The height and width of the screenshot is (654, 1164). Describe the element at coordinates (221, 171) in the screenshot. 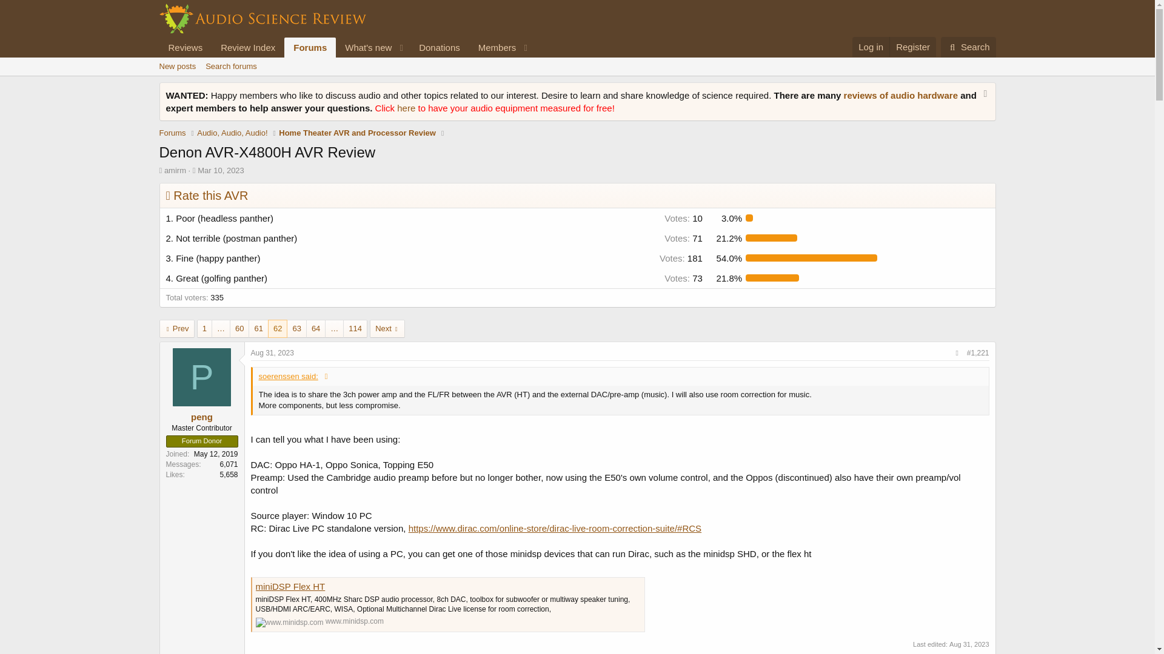

I see `Start date` at that location.